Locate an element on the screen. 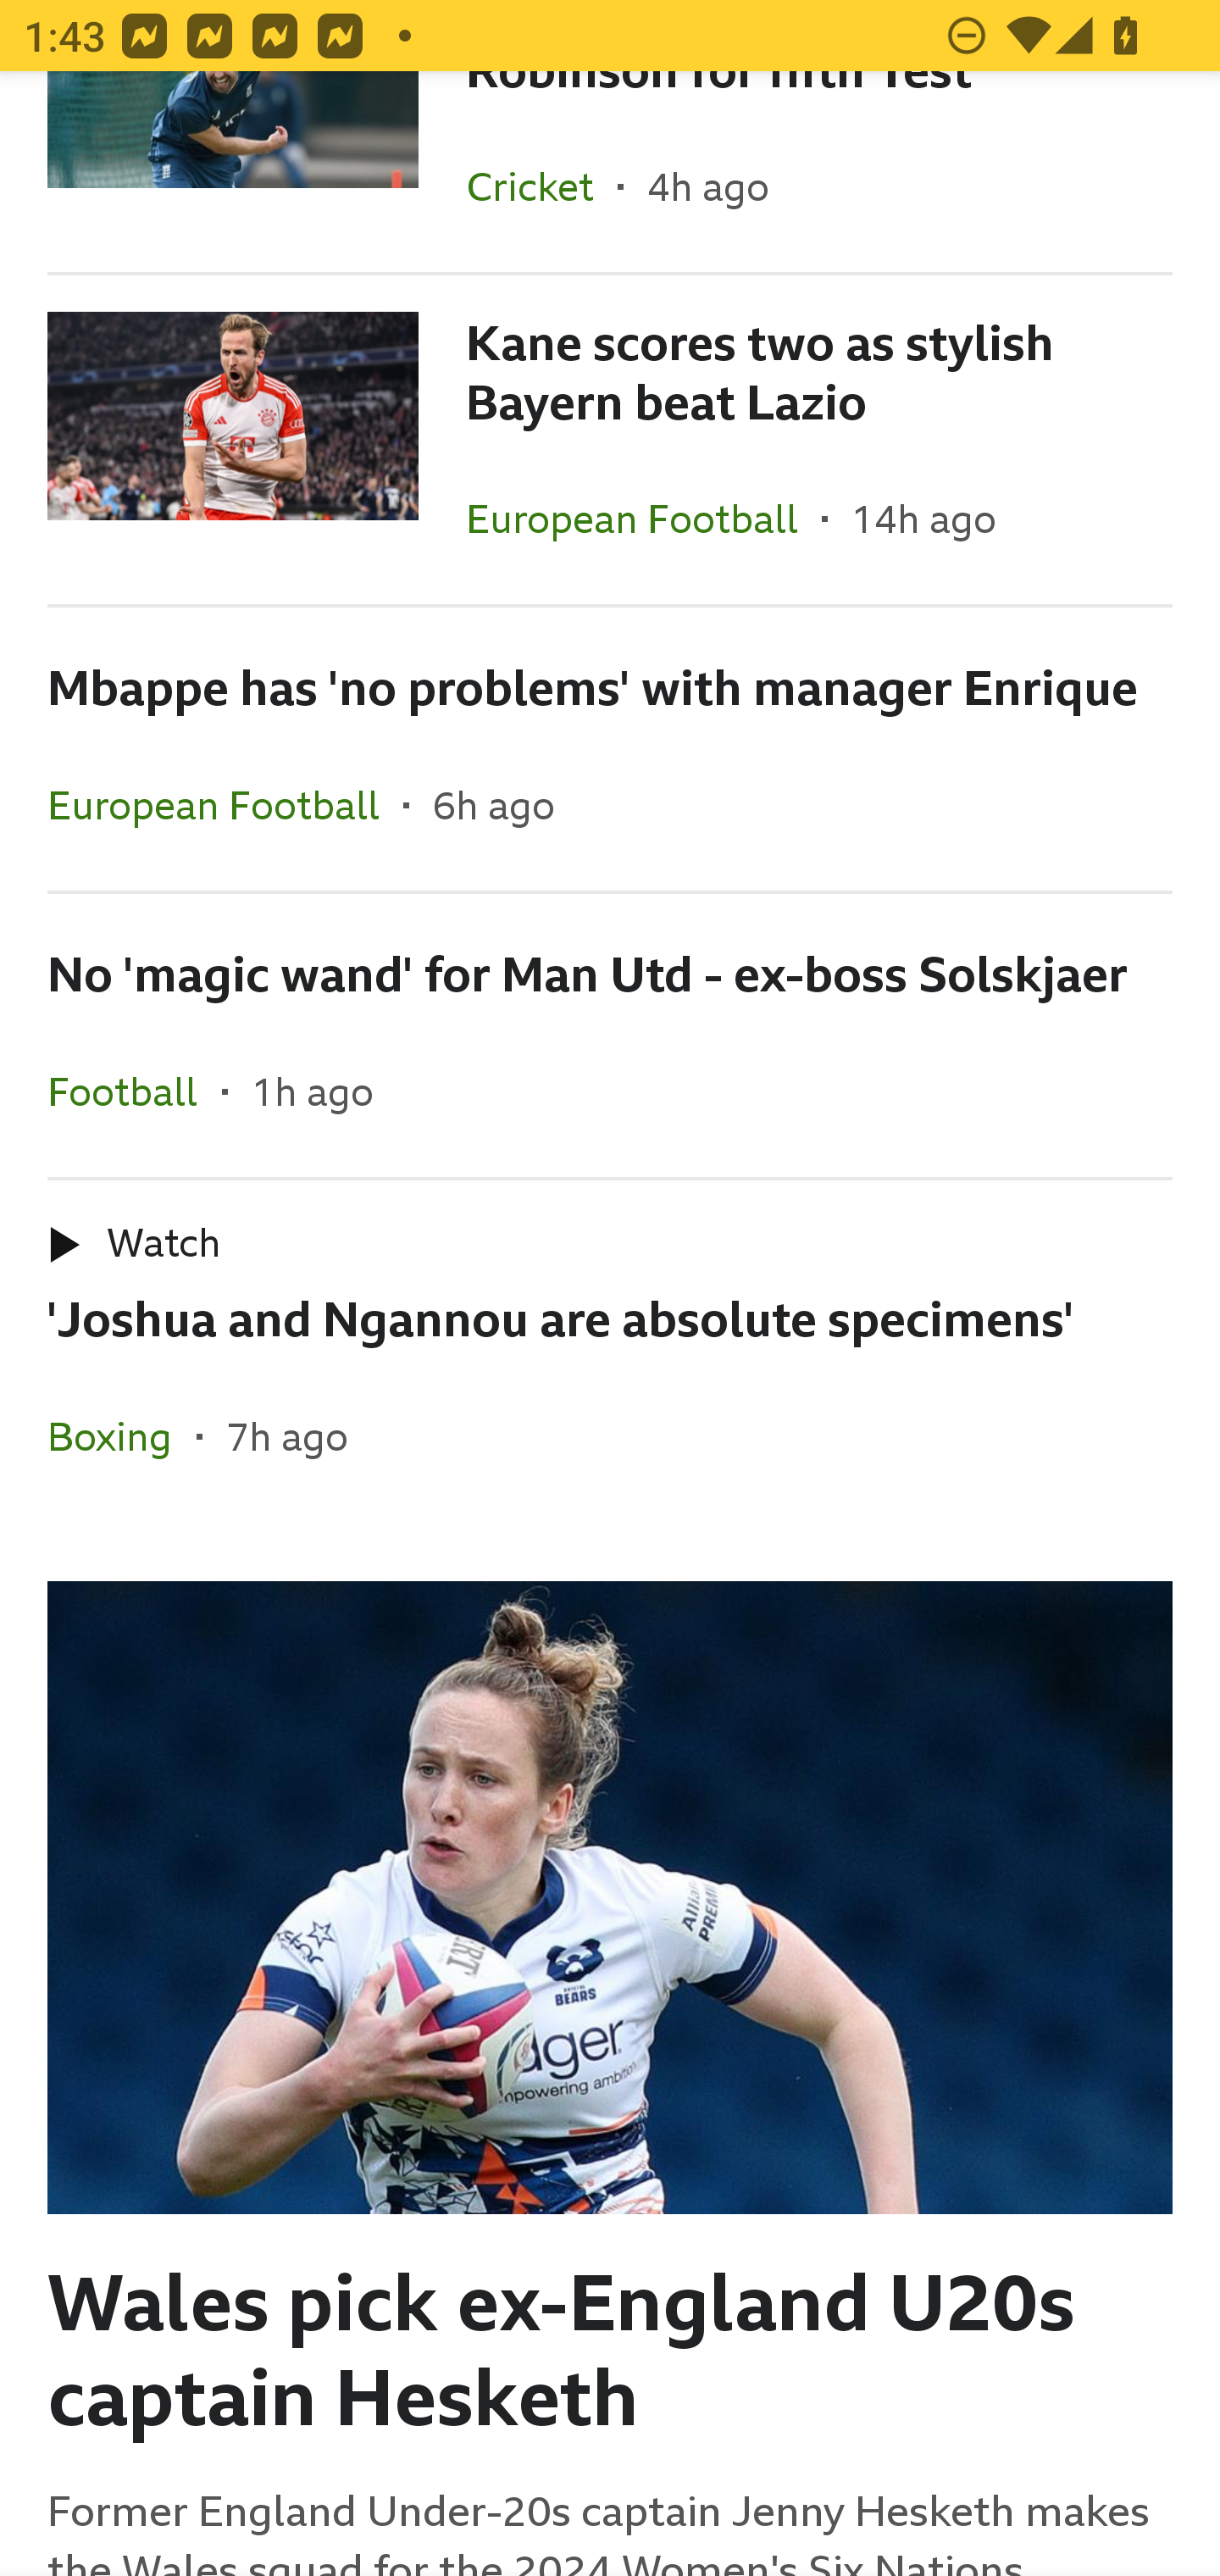  European Football In the section European Football is located at coordinates (644, 519).